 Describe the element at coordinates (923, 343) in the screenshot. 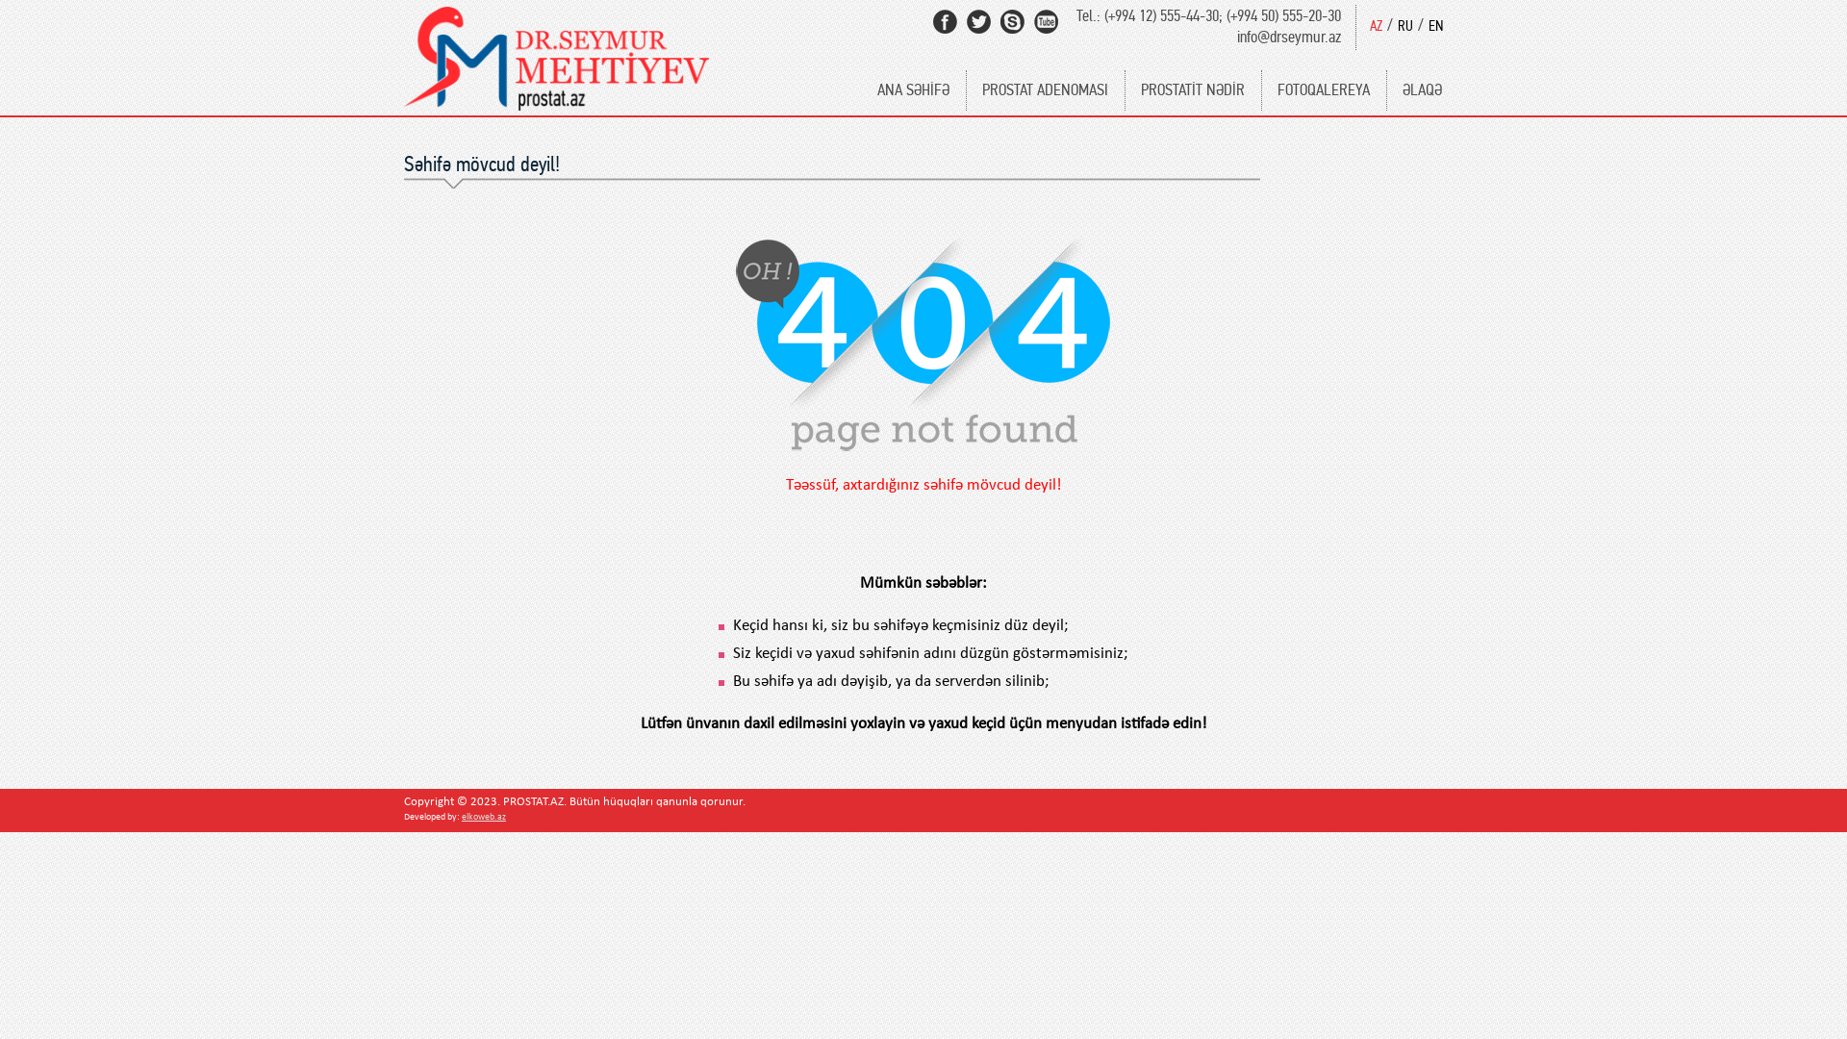

I see `404-error` at that location.